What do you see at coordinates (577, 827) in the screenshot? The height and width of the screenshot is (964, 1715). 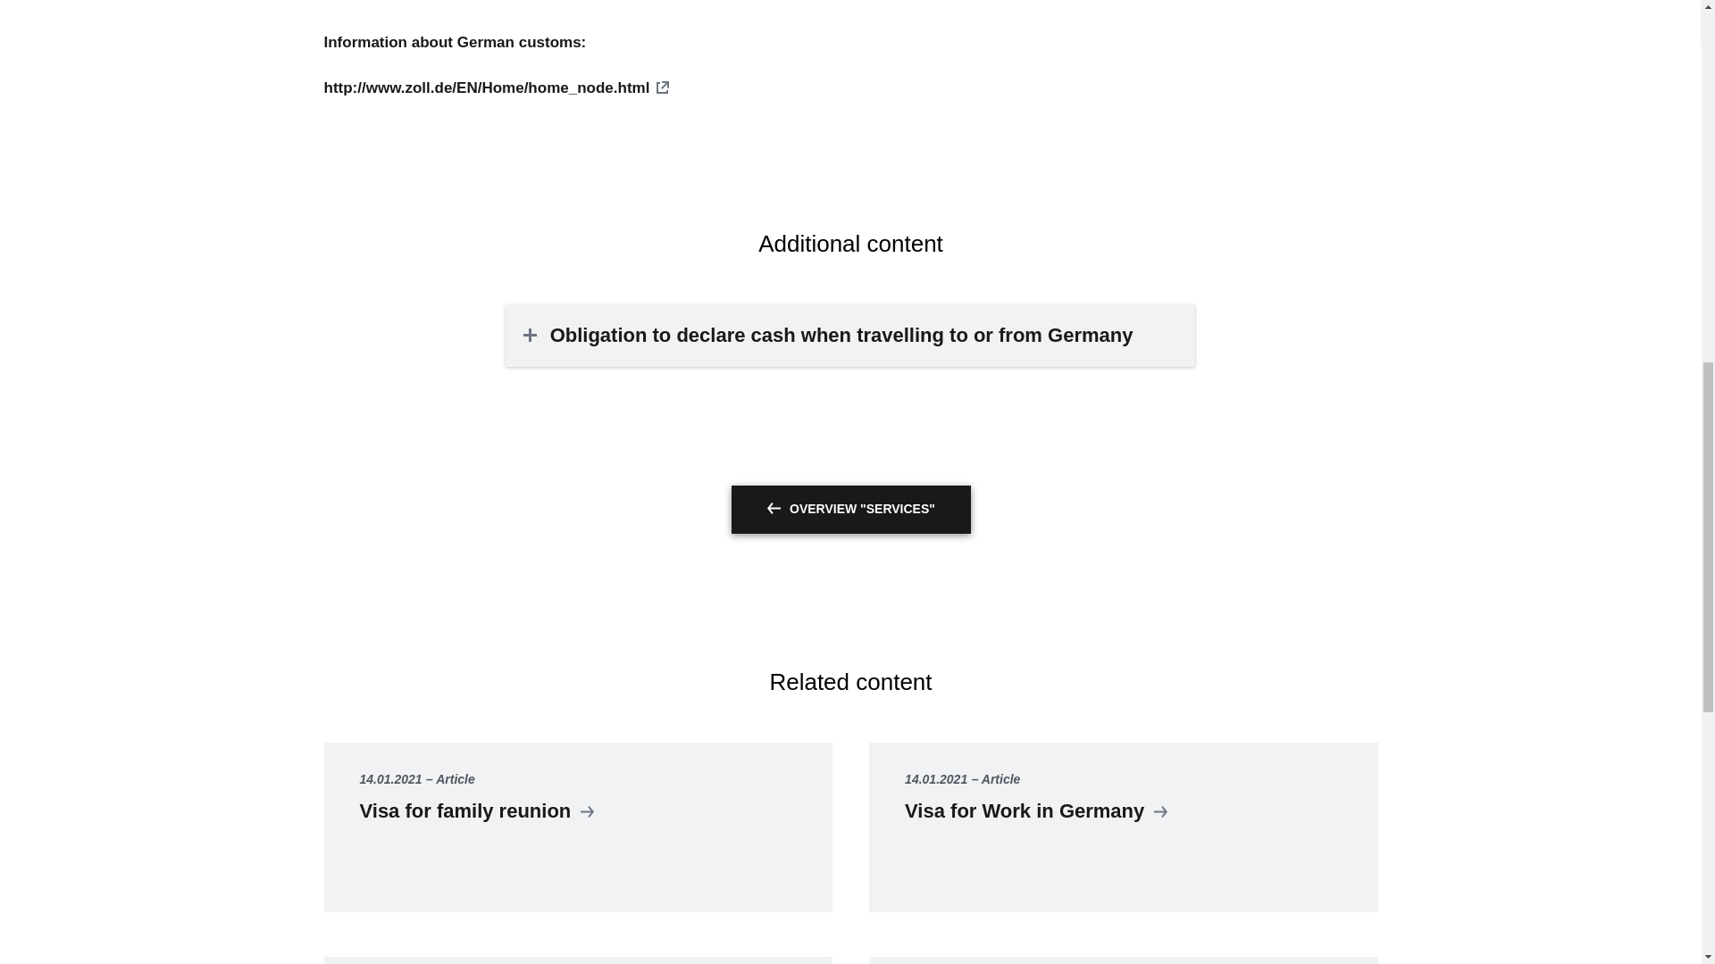 I see `Visa for family reunion` at bounding box center [577, 827].